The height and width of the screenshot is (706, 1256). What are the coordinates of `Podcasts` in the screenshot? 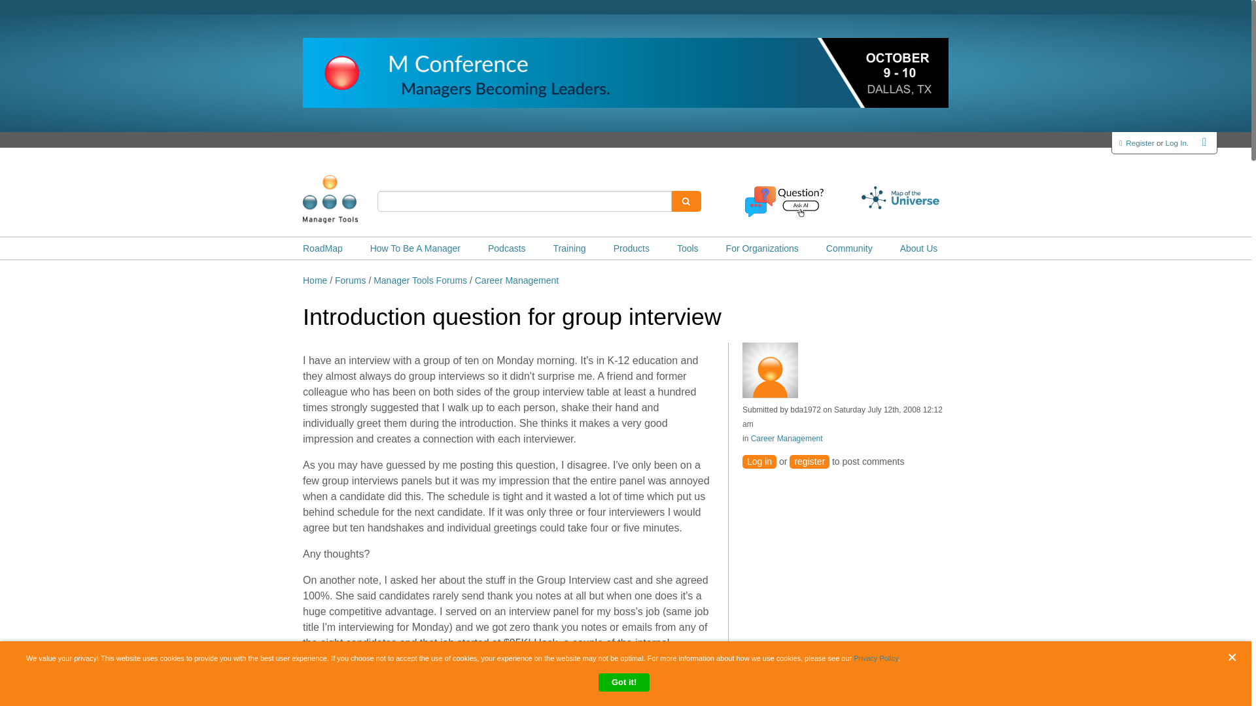 It's located at (507, 248).